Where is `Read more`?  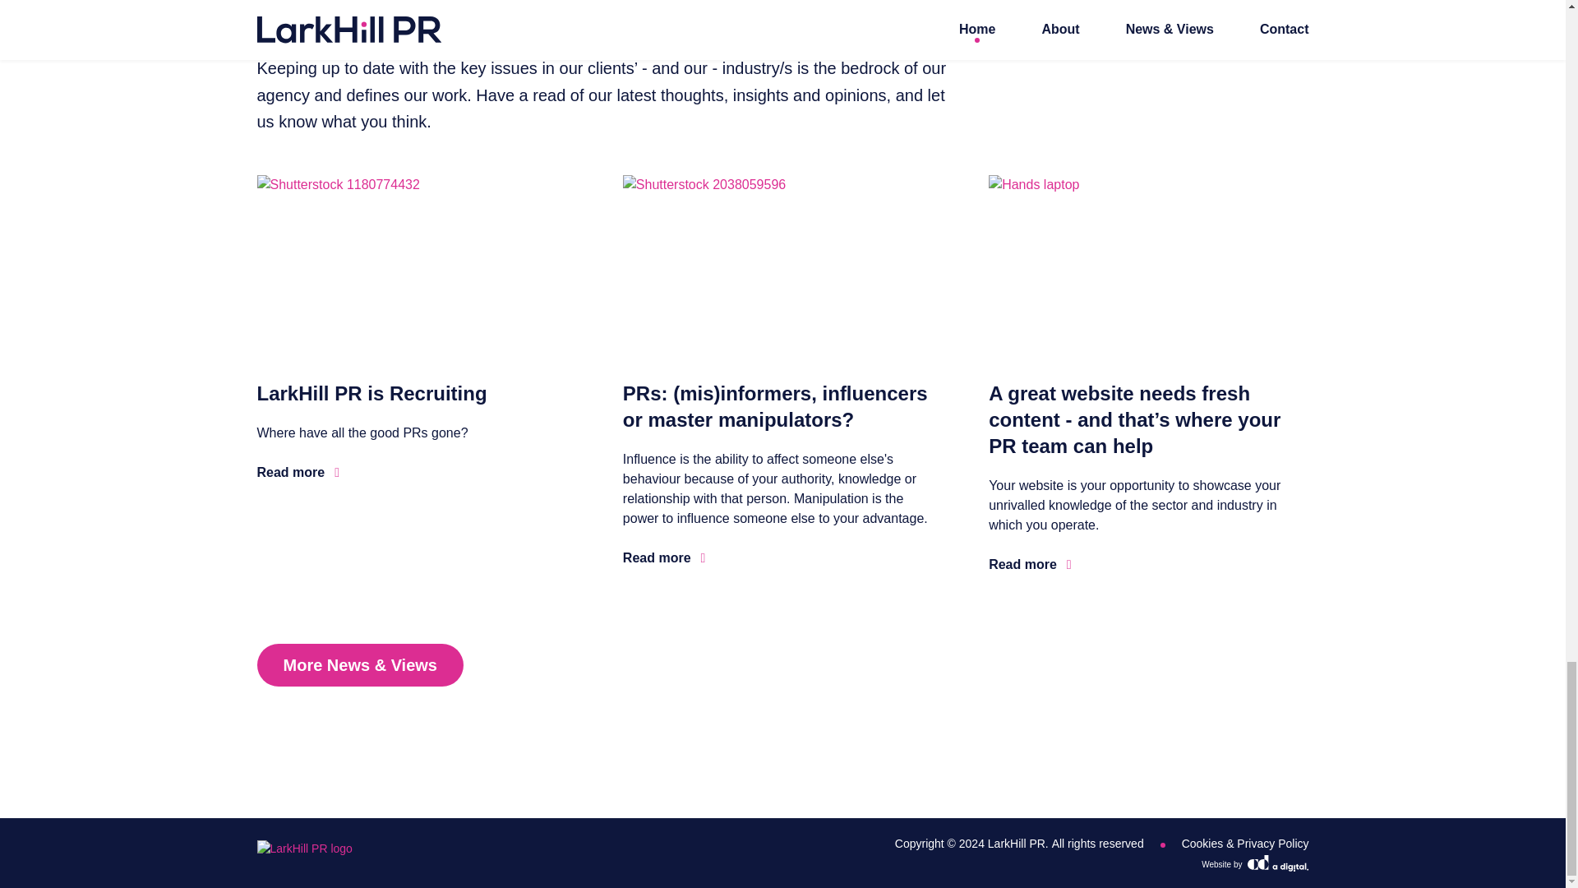 Read more is located at coordinates (664, 558).